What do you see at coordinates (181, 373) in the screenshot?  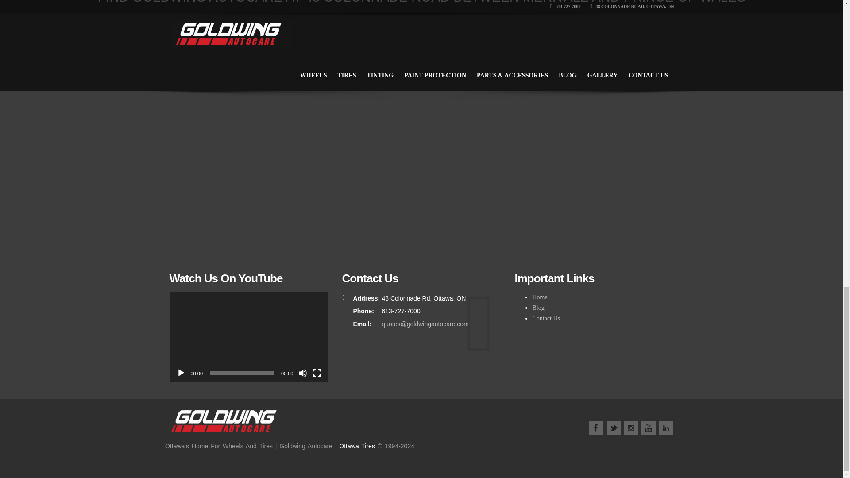 I see `Play` at bounding box center [181, 373].